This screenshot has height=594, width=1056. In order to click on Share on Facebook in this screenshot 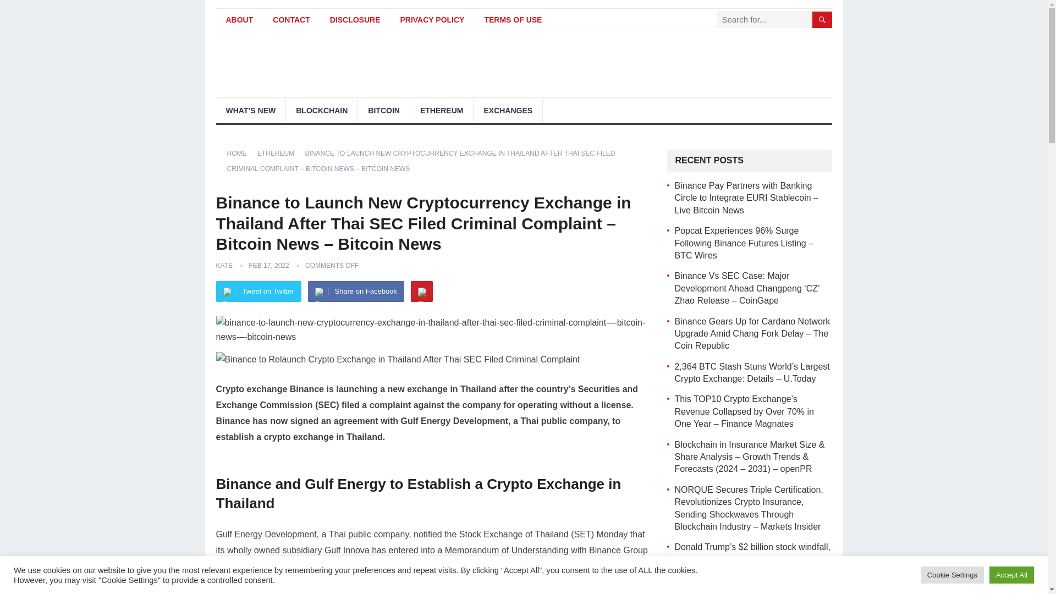, I will do `click(355, 291)`.